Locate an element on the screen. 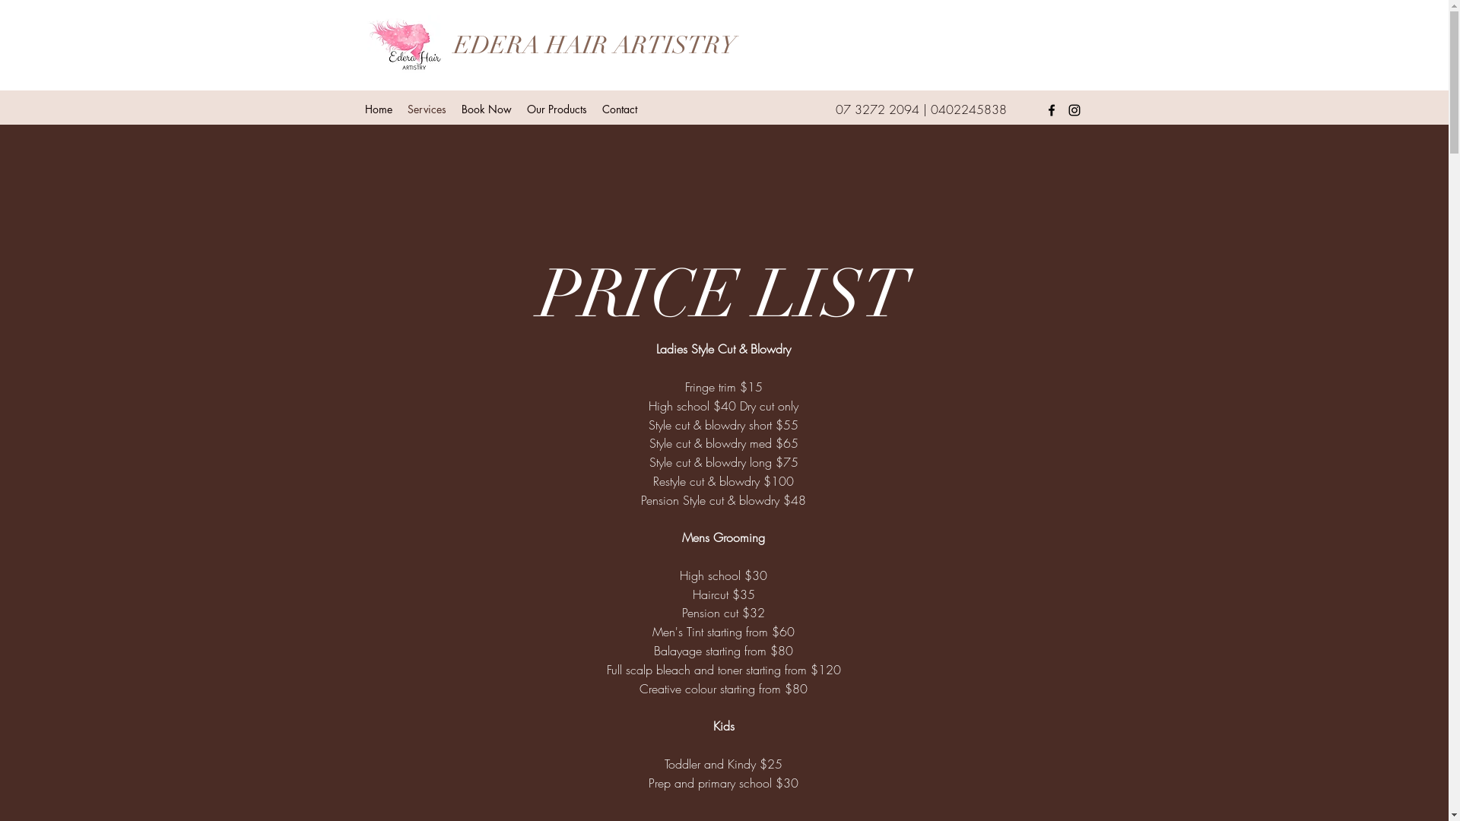 Image resolution: width=1460 pixels, height=821 pixels. Our Products is located at coordinates (557, 109).